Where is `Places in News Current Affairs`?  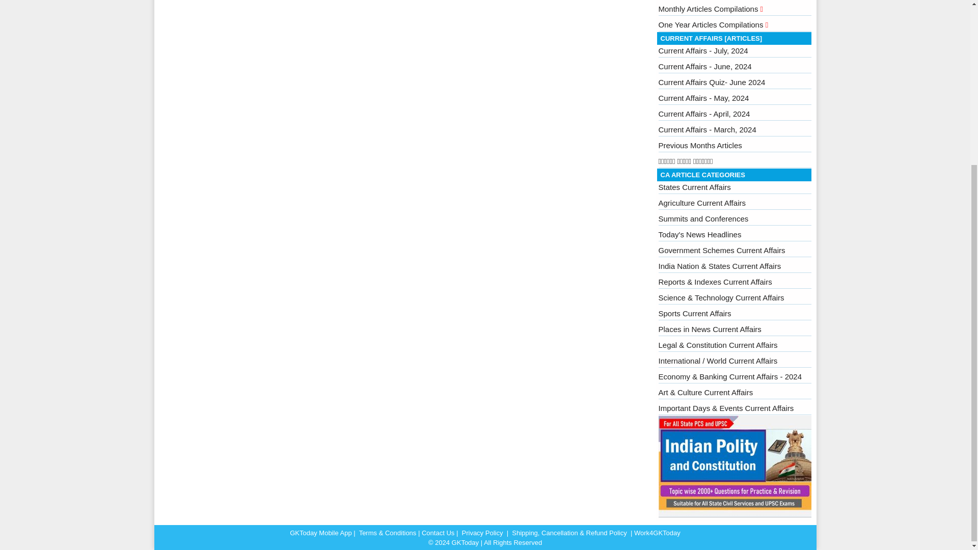 Places in News Current Affairs is located at coordinates (709, 329).